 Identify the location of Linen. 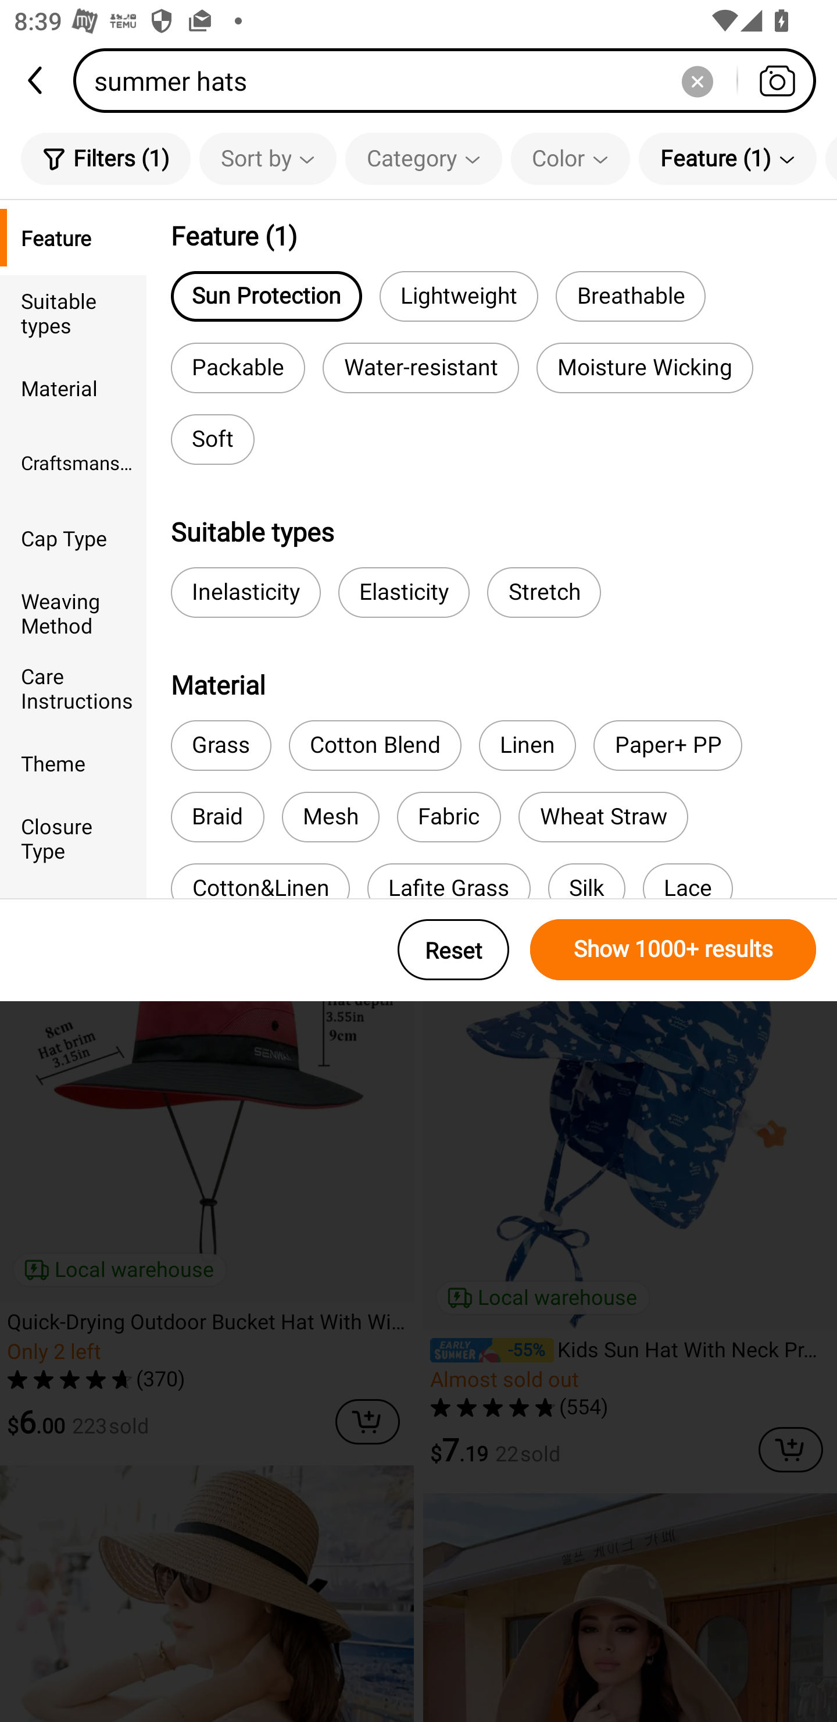
(527, 746).